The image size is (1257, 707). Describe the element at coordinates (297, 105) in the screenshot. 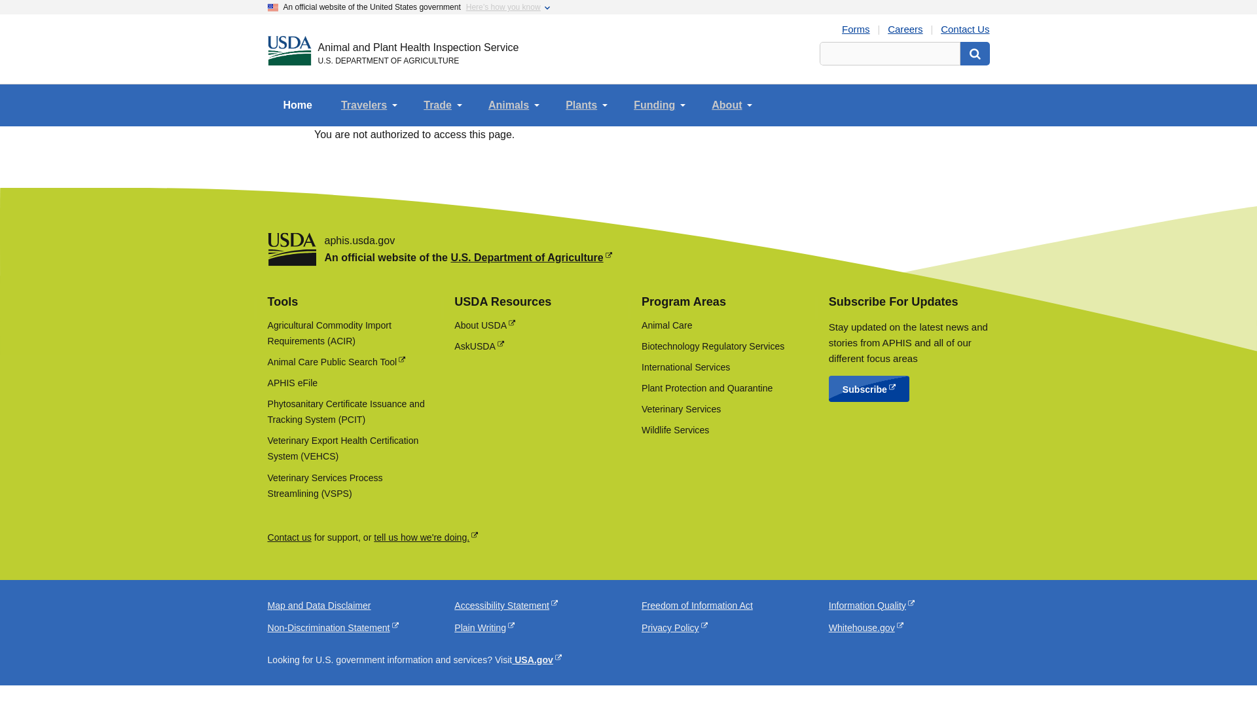

I see `Home` at that location.